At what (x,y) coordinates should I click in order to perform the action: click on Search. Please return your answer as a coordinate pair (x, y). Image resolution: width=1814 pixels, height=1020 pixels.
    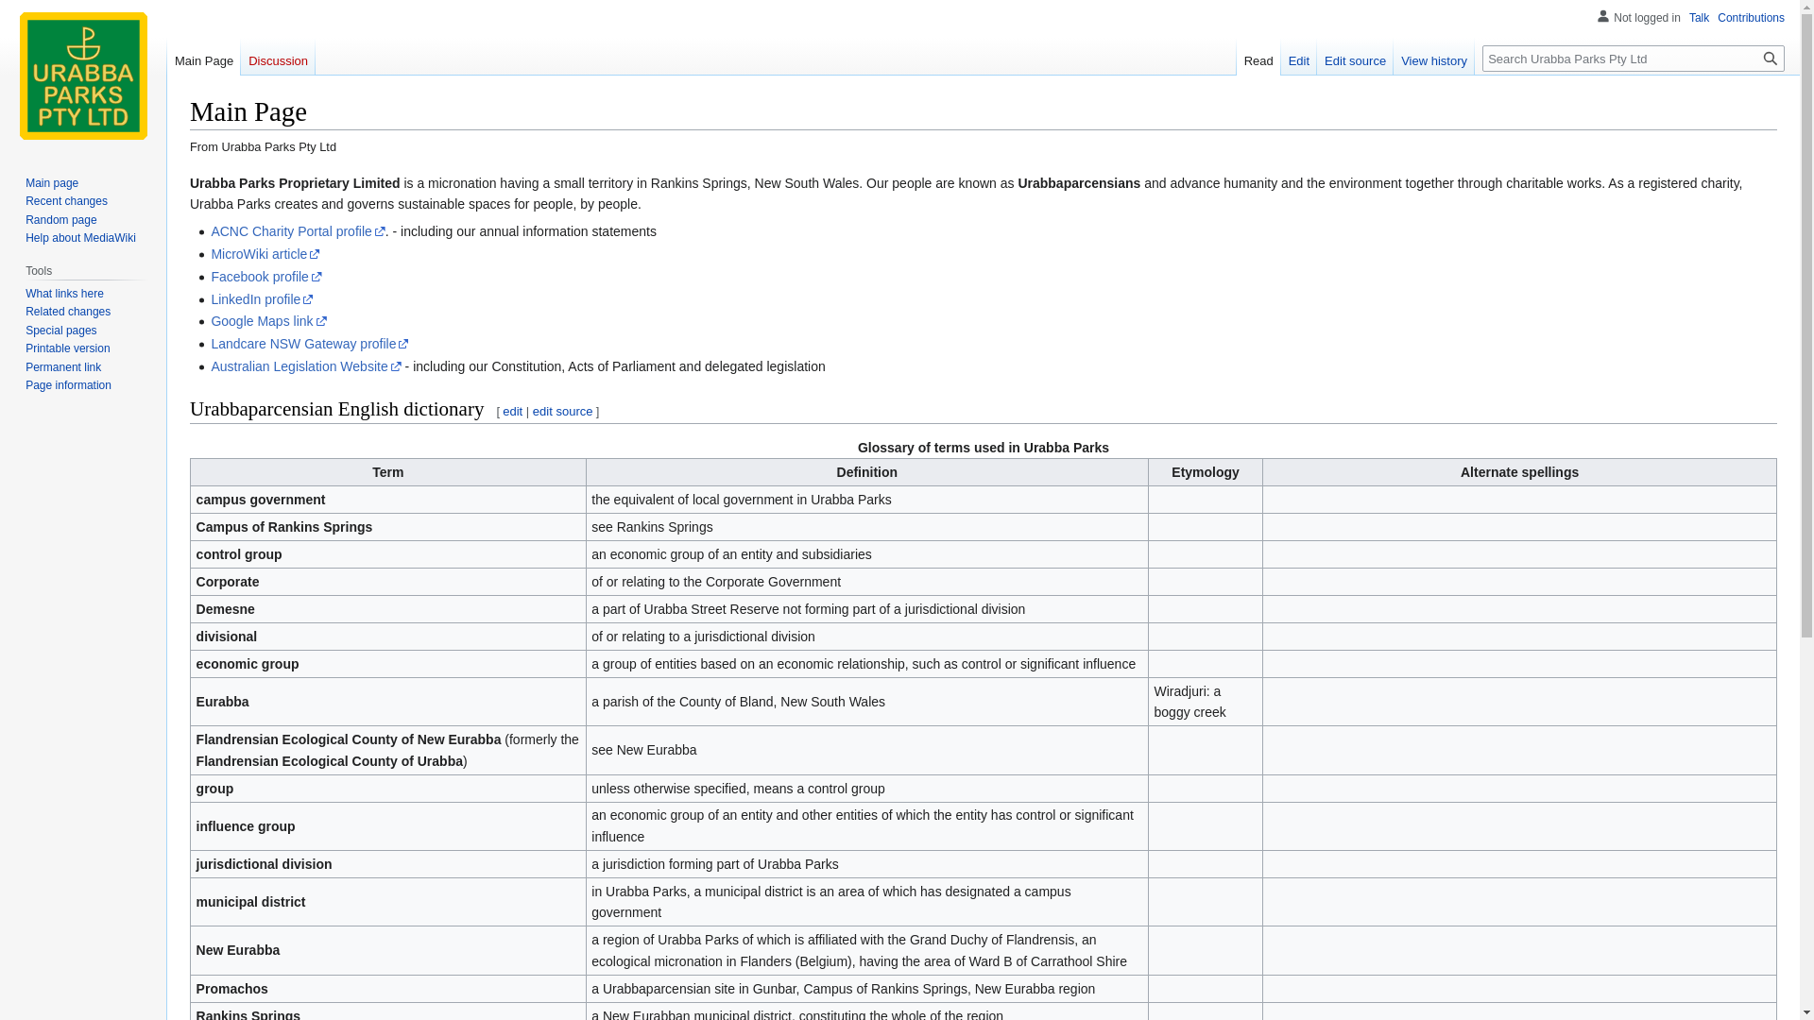
    Looking at the image, I should click on (1771, 59).